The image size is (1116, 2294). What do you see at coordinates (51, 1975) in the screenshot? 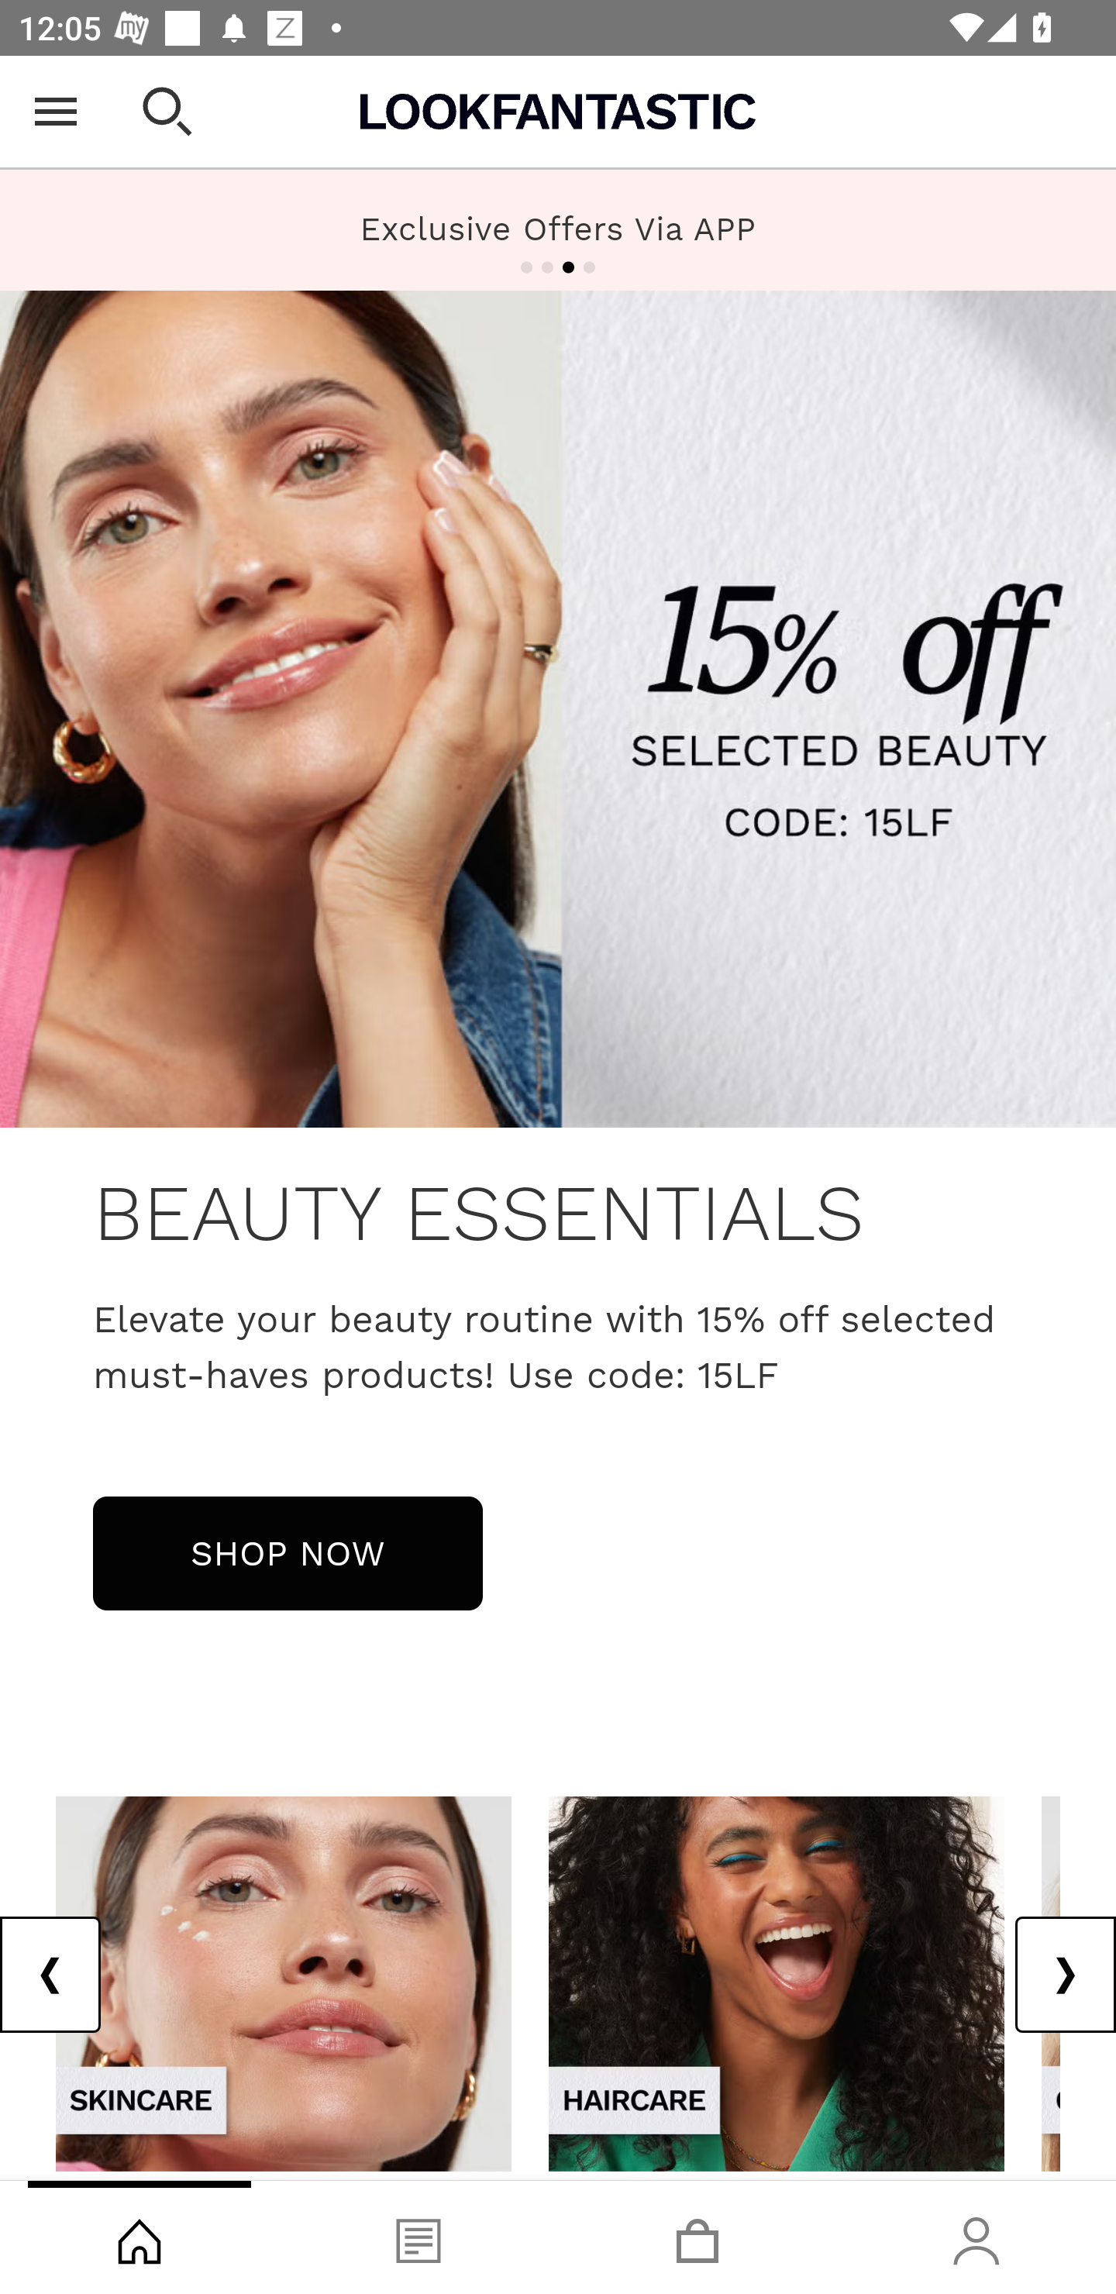
I see `Previous` at bounding box center [51, 1975].